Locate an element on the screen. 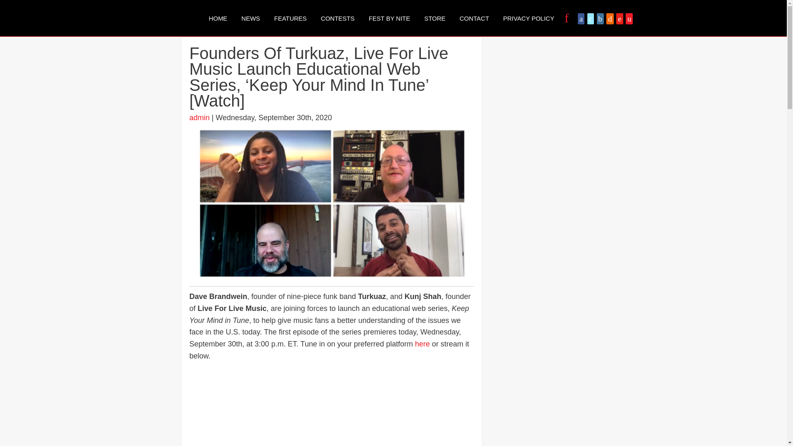  PRIVACY POLICY is located at coordinates (529, 18).